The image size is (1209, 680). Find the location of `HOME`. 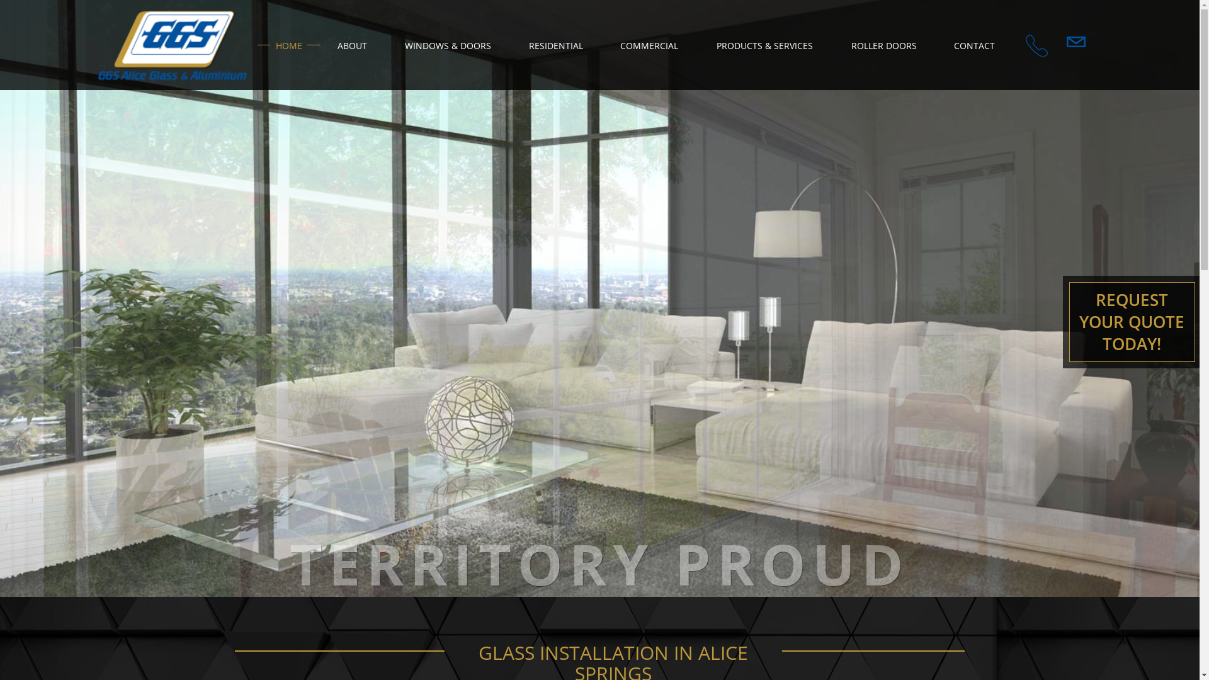

HOME is located at coordinates (288, 45).